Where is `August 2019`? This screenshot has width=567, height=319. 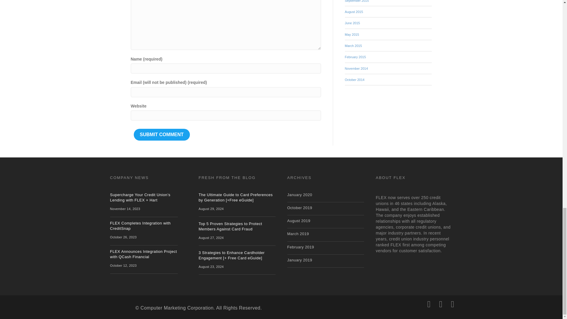 August 2019 is located at coordinates (298, 220).